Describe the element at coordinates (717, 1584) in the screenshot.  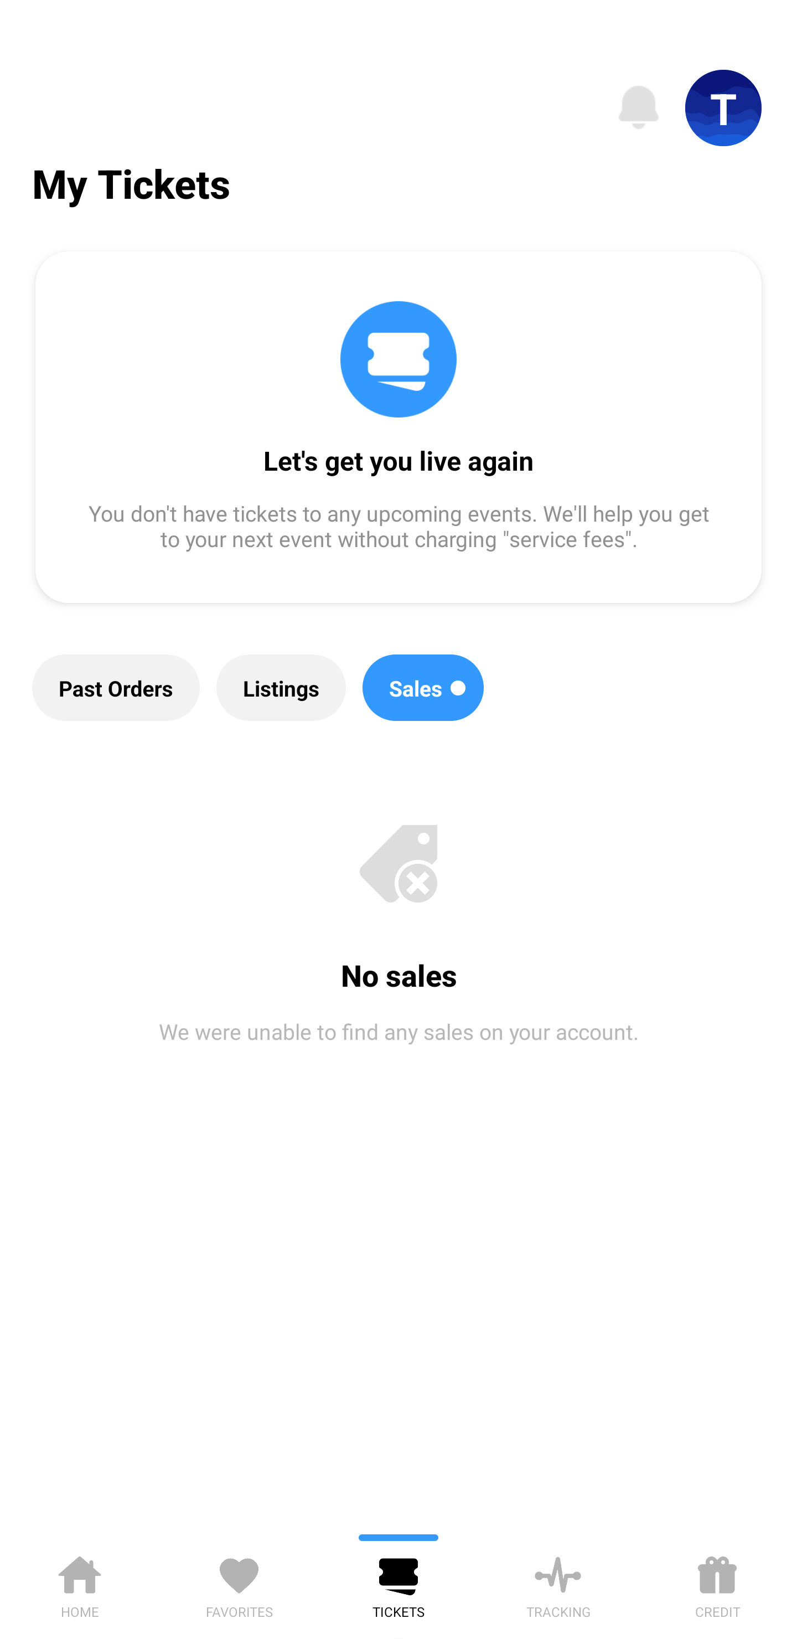
I see `CREDIT` at that location.